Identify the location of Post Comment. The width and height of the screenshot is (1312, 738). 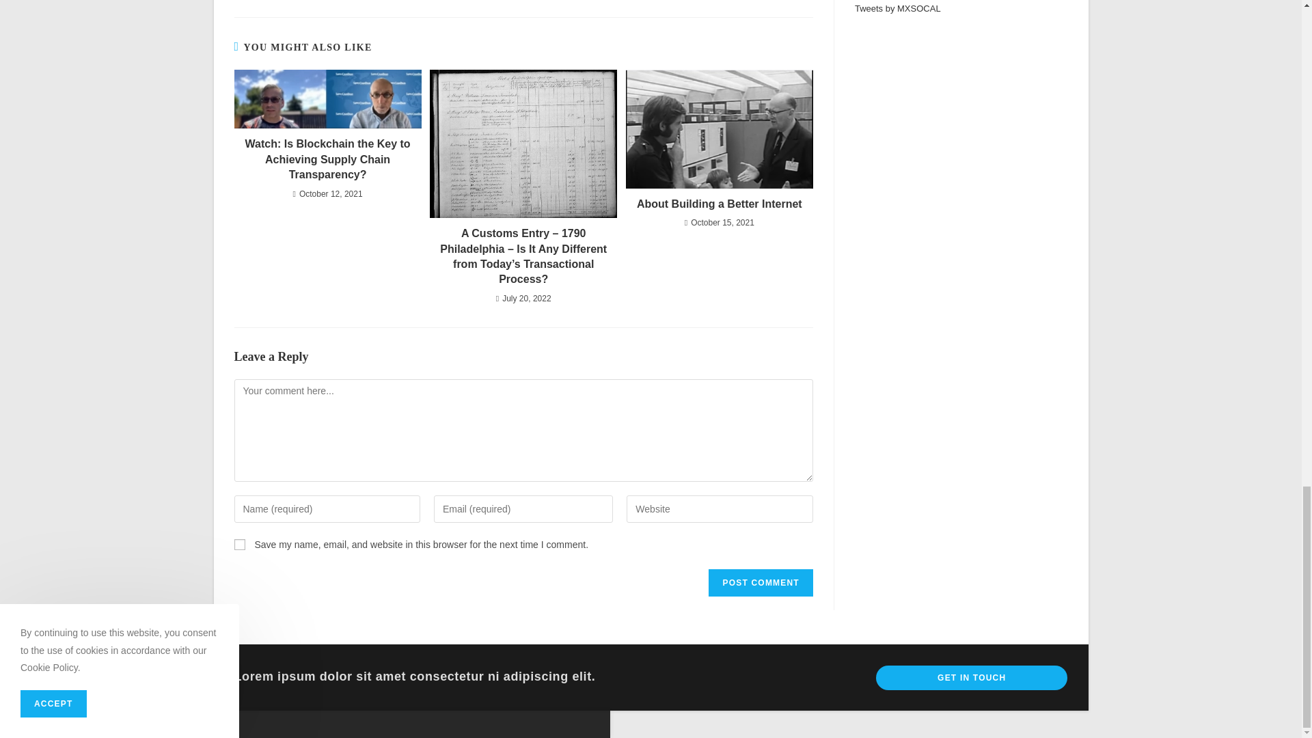
(760, 582).